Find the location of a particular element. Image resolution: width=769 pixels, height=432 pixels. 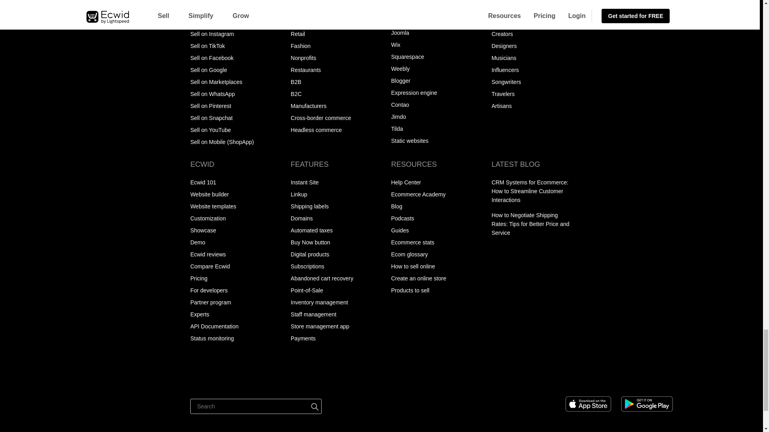

Facebook is located at coordinates (621, 379).